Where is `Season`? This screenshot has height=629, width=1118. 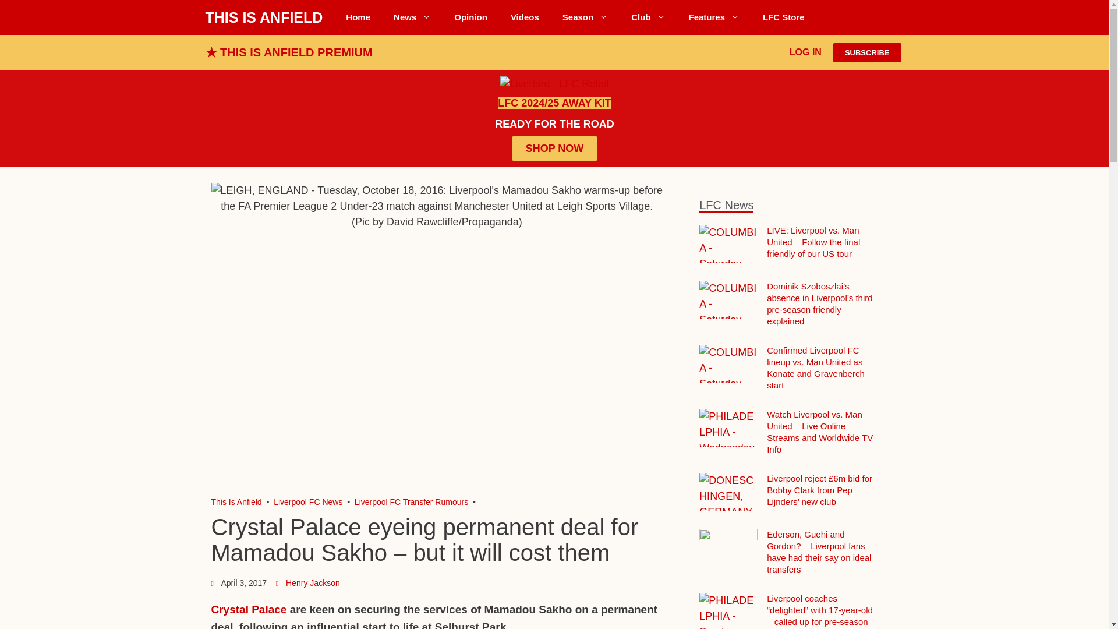 Season is located at coordinates (585, 17).